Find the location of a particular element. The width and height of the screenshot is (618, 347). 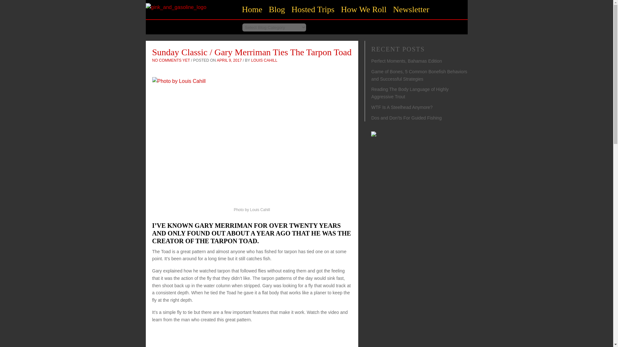

Blog is located at coordinates (277, 10).